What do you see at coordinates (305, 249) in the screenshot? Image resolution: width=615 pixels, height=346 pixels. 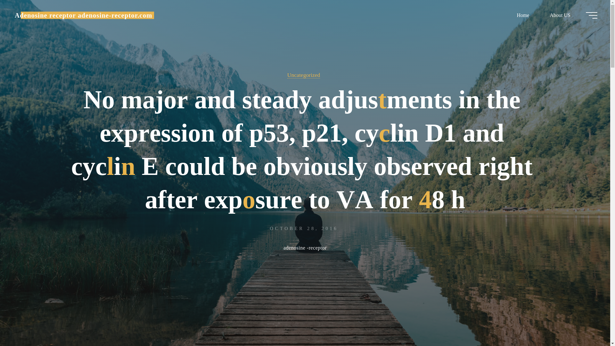 I see `adenosine -receptor` at bounding box center [305, 249].